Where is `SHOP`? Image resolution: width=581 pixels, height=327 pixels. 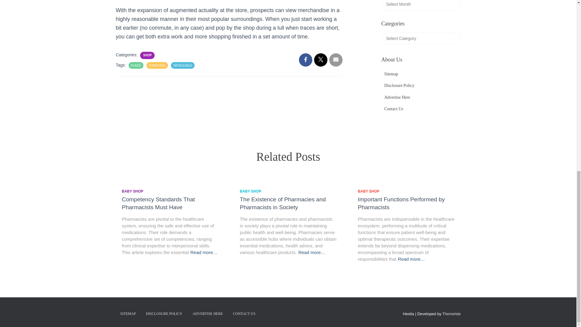 SHOP is located at coordinates (147, 55).